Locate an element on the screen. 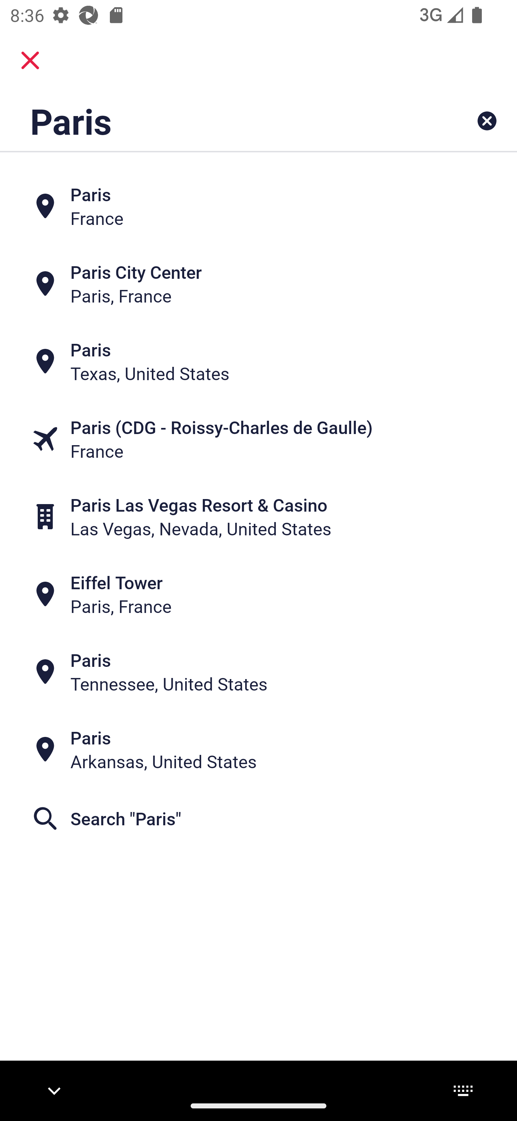  Search "Paris" is located at coordinates (258, 818).